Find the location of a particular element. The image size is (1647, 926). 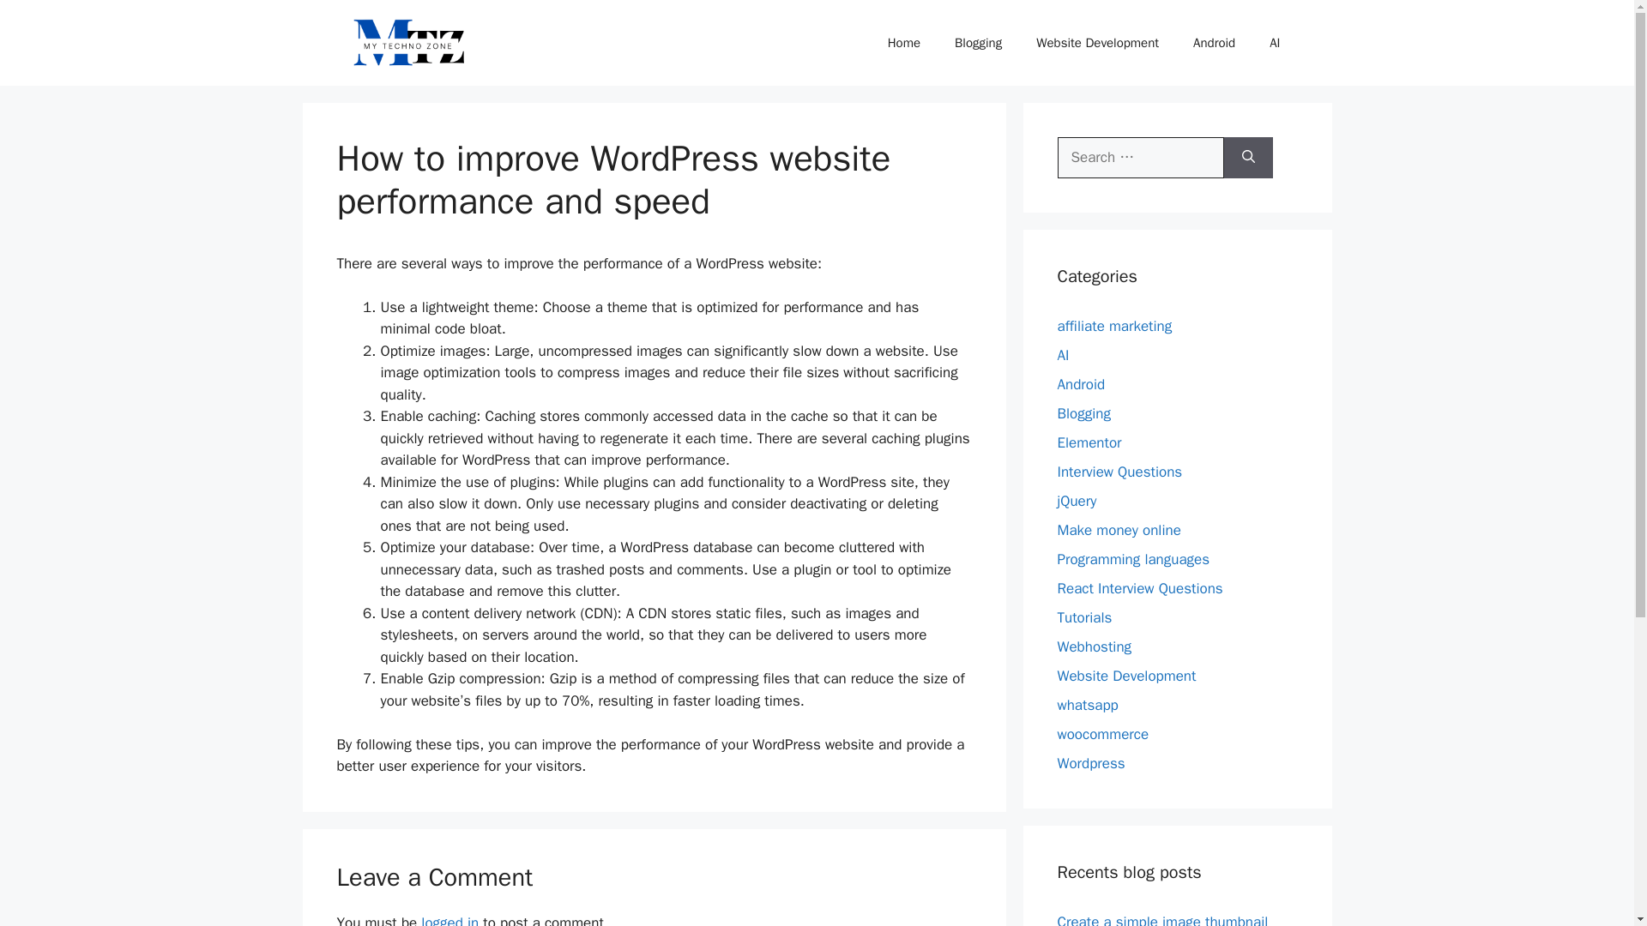

Create a simple image thumbnail carousel is located at coordinates (1162, 919).